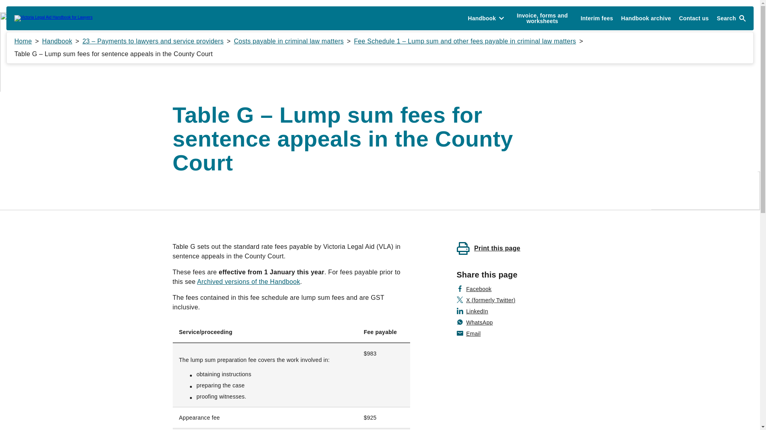  What do you see at coordinates (474, 289) in the screenshot?
I see `Facebook` at bounding box center [474, 289].